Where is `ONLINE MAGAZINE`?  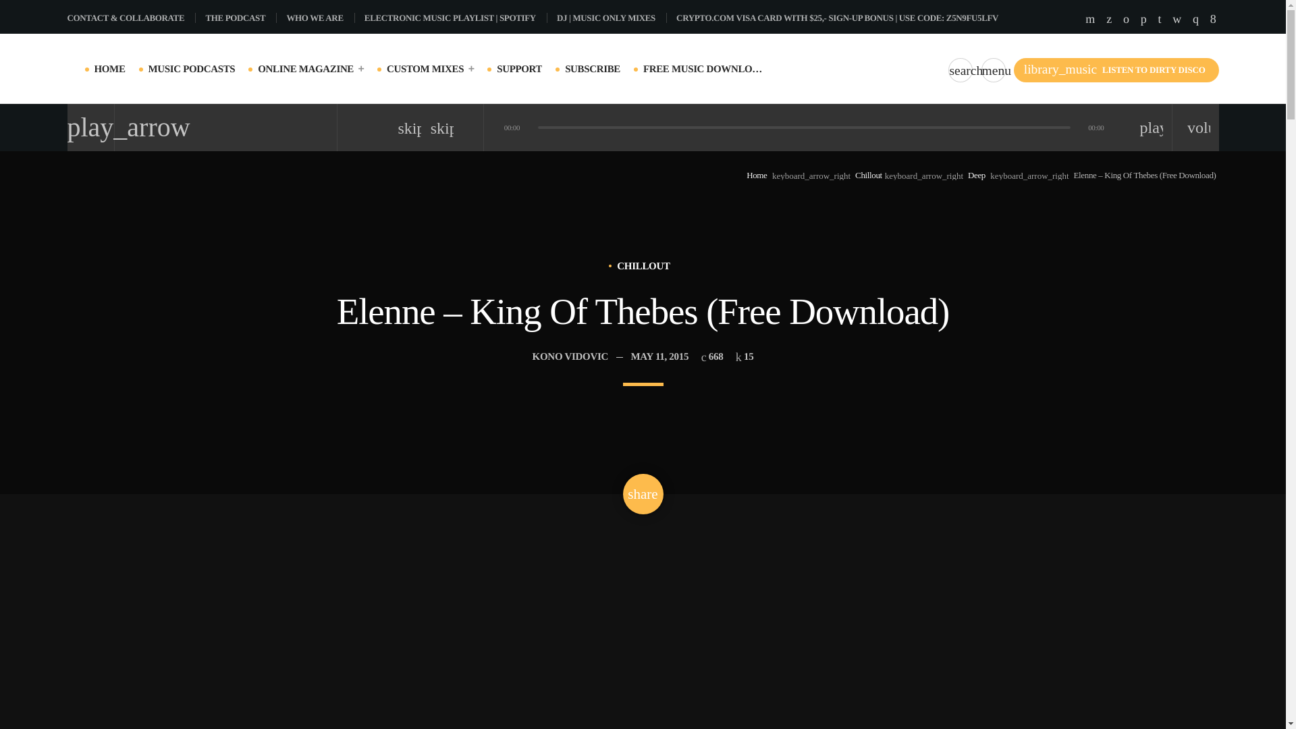 ONLINE MAGAZINE is located at coordinates (310, 69).